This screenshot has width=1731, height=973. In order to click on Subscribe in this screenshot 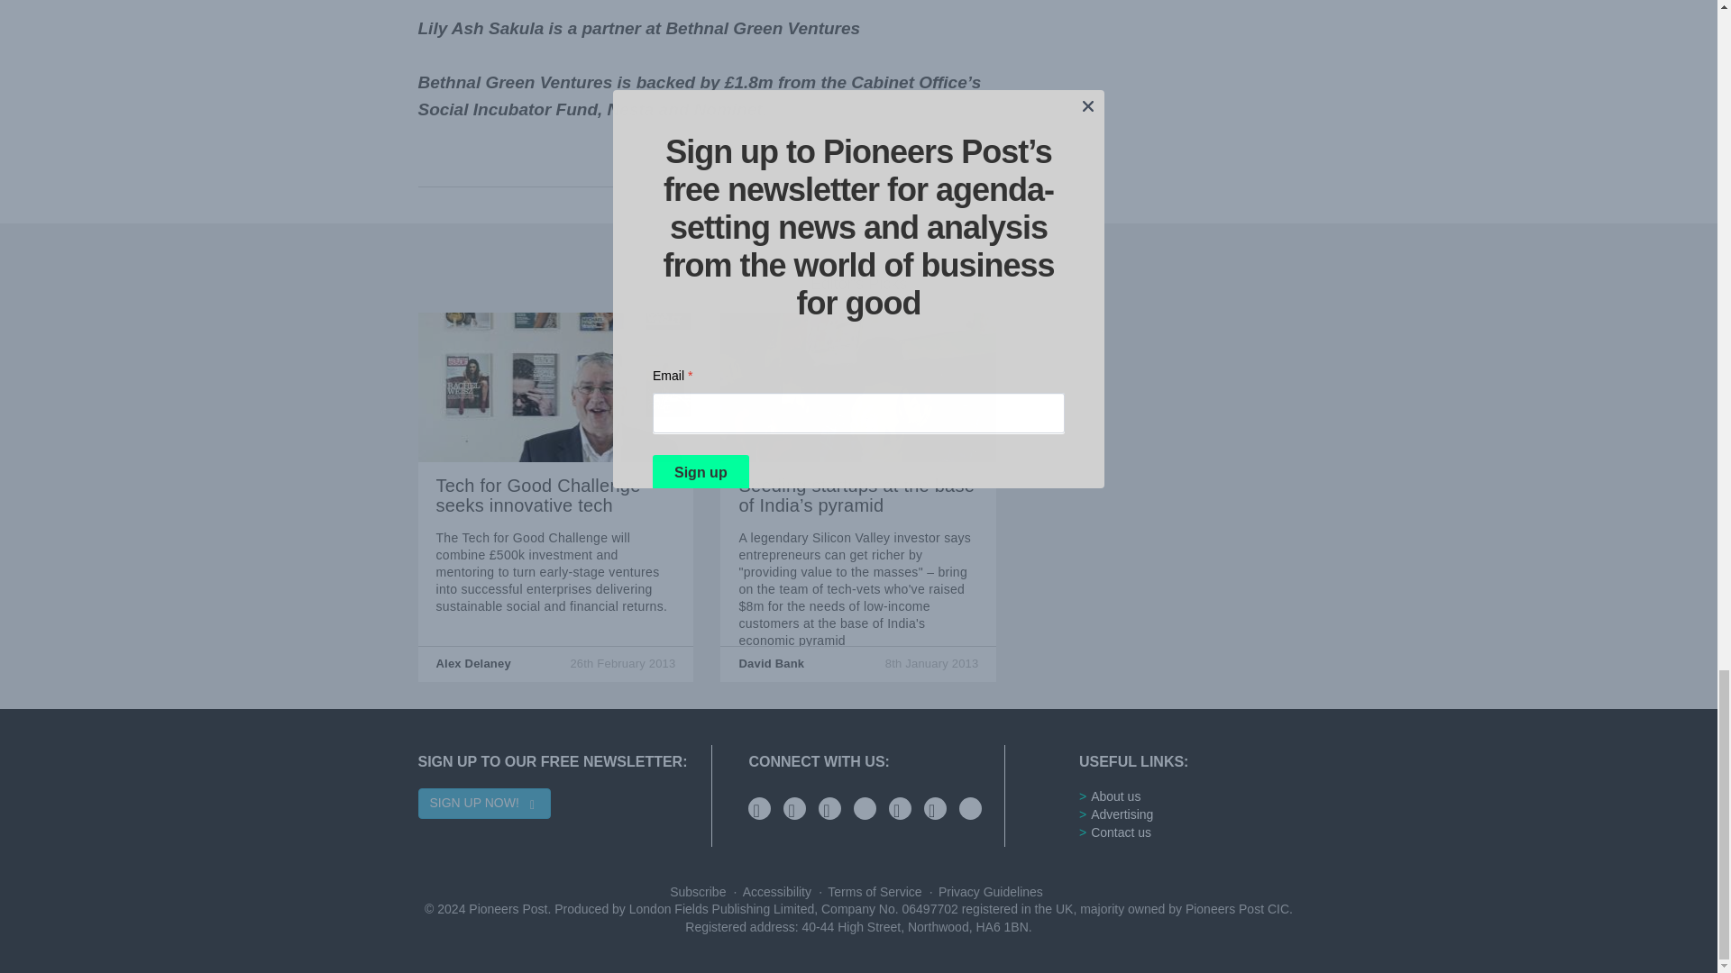, I will do `click(700, 891)`.